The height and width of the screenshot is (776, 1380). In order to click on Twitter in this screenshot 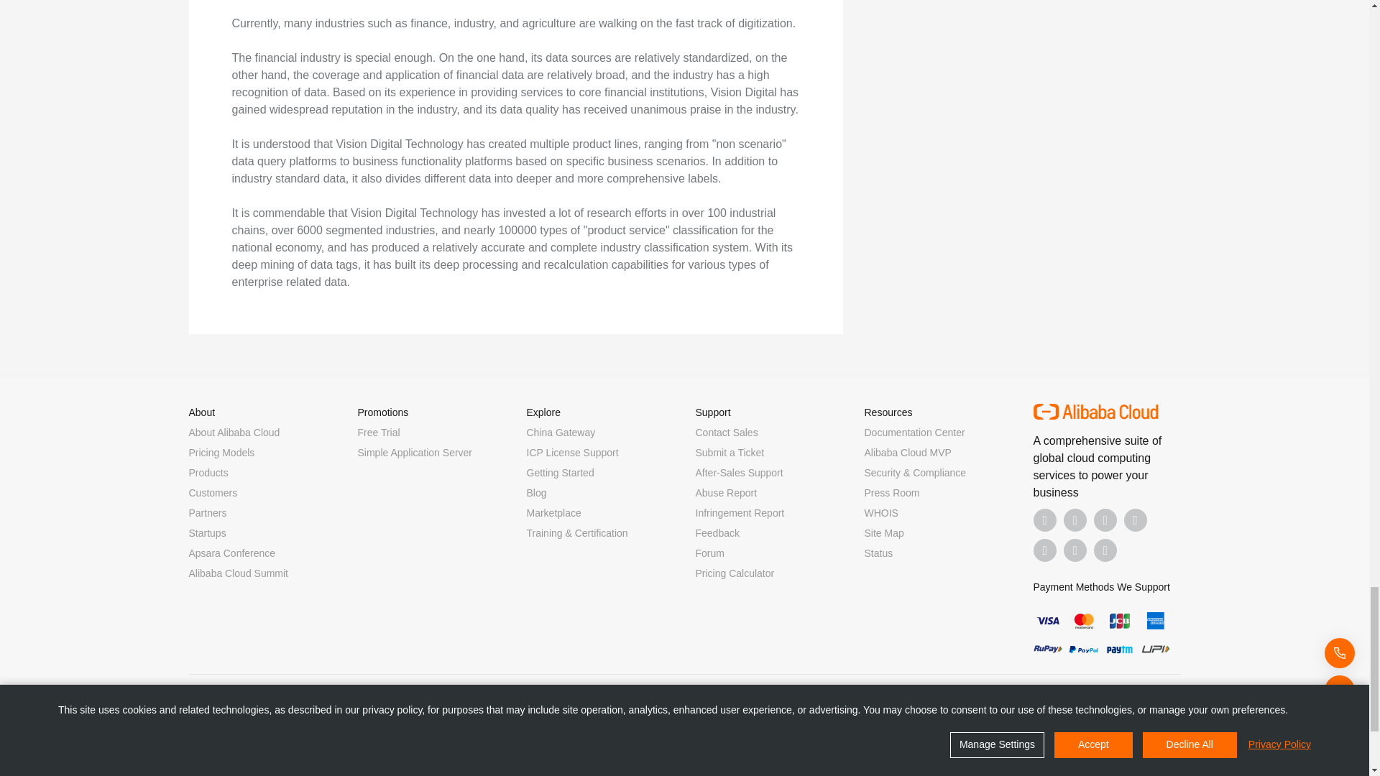, I will do `click(1105, 520)`.